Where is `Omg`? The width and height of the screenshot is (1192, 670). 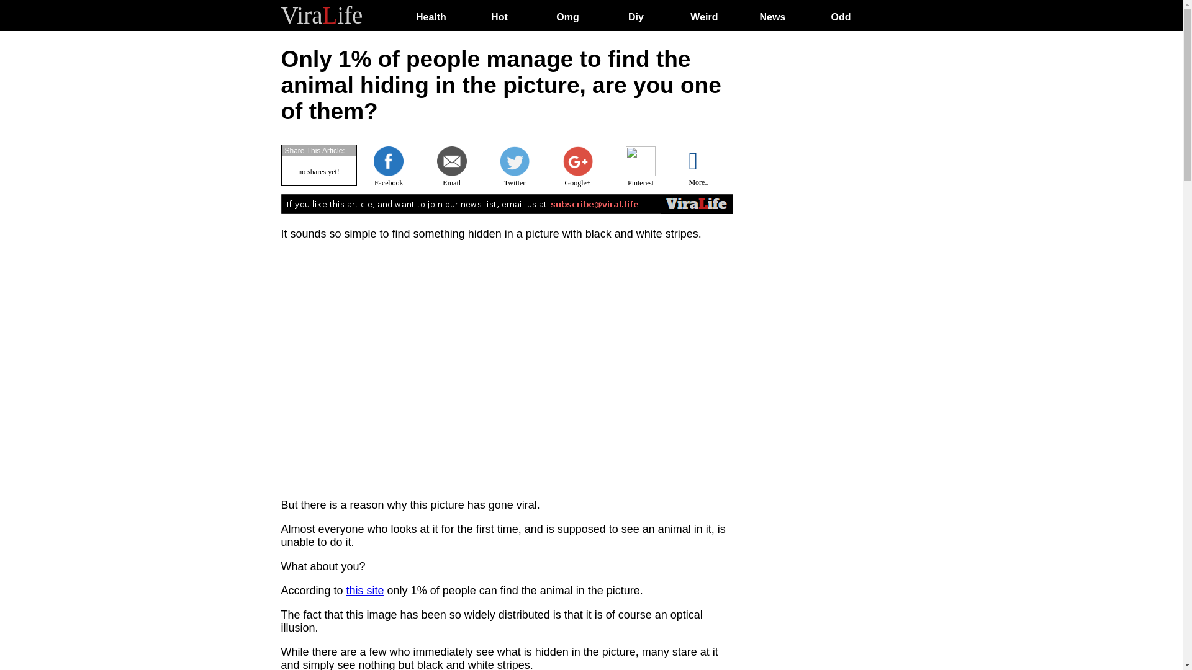
Omg is located at coordinates (567, 17).